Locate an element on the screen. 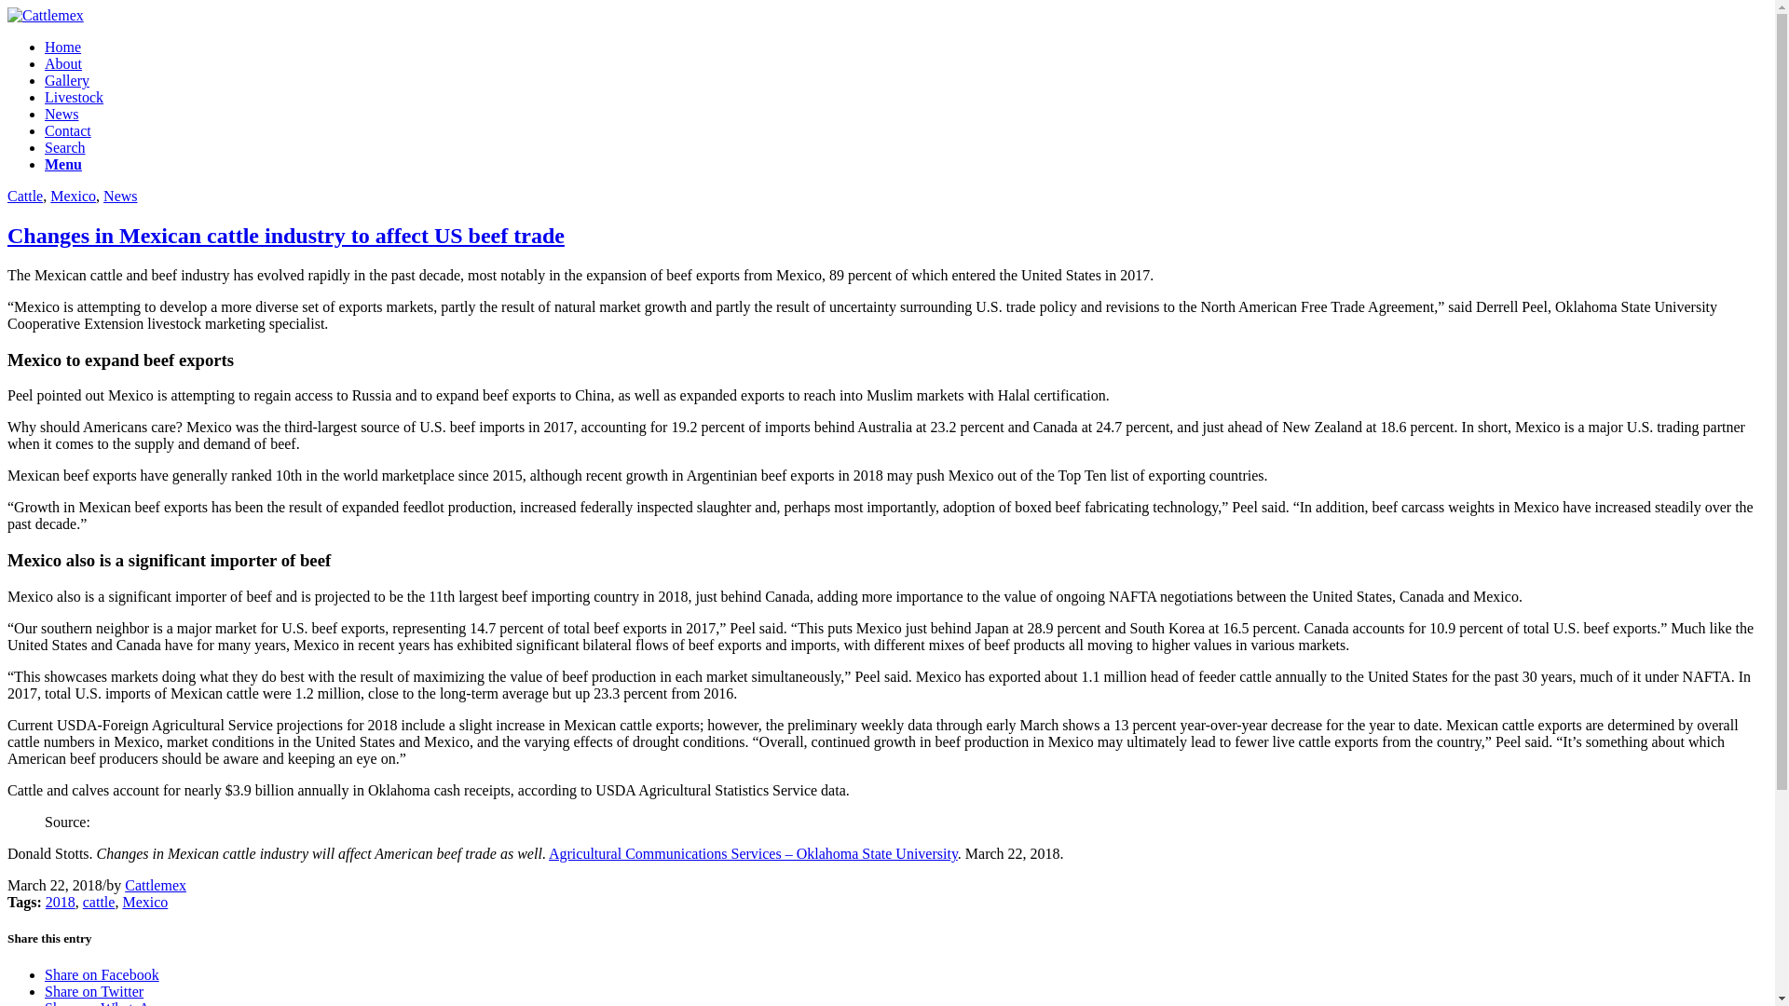 The image size is (1789, 1006). Cattlemex is located at coordinates (155, 885).